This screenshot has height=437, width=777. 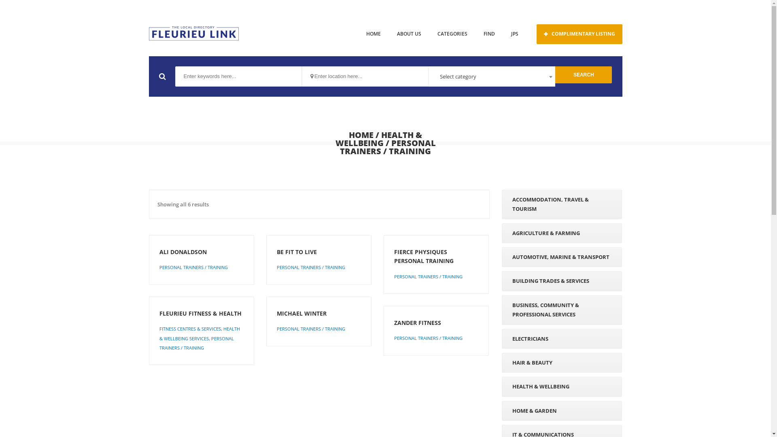 What do you see at coordinates (436, 257) in the screenshot?
I see `FIERCE PHYSIQUES PERSONAL TRAINING` at bounding box center [436, 257].